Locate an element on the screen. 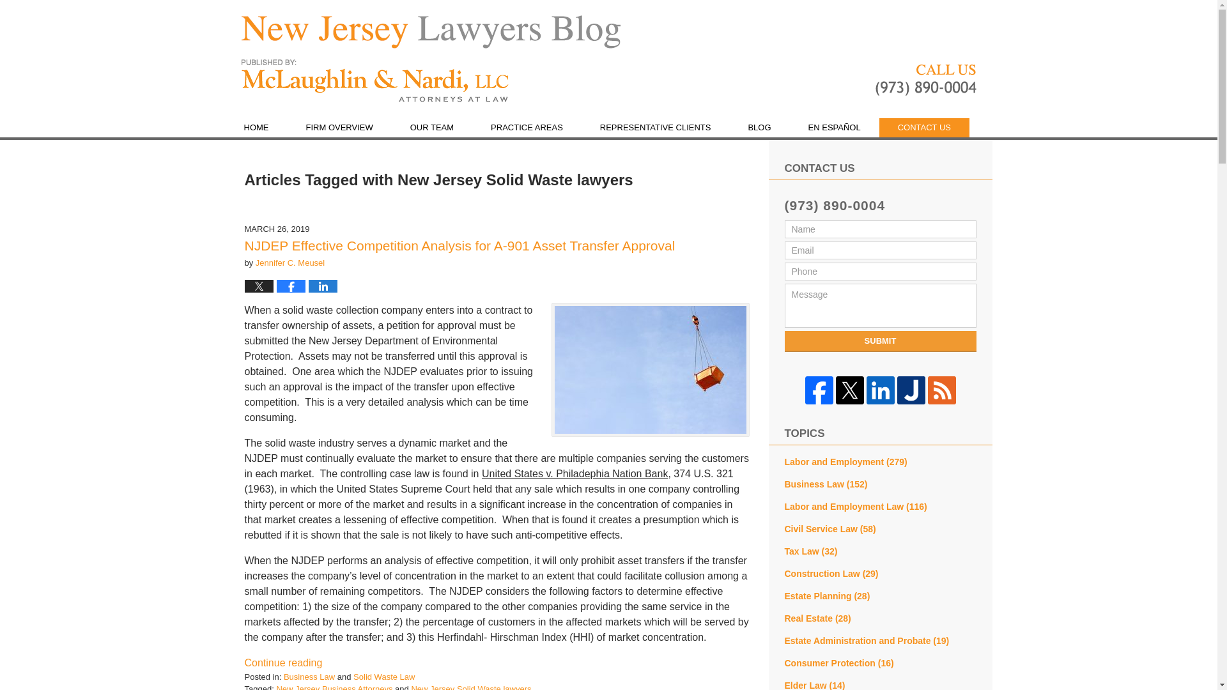  New Jersey Solid Waste lawyers is located at coordinates (471, 687).